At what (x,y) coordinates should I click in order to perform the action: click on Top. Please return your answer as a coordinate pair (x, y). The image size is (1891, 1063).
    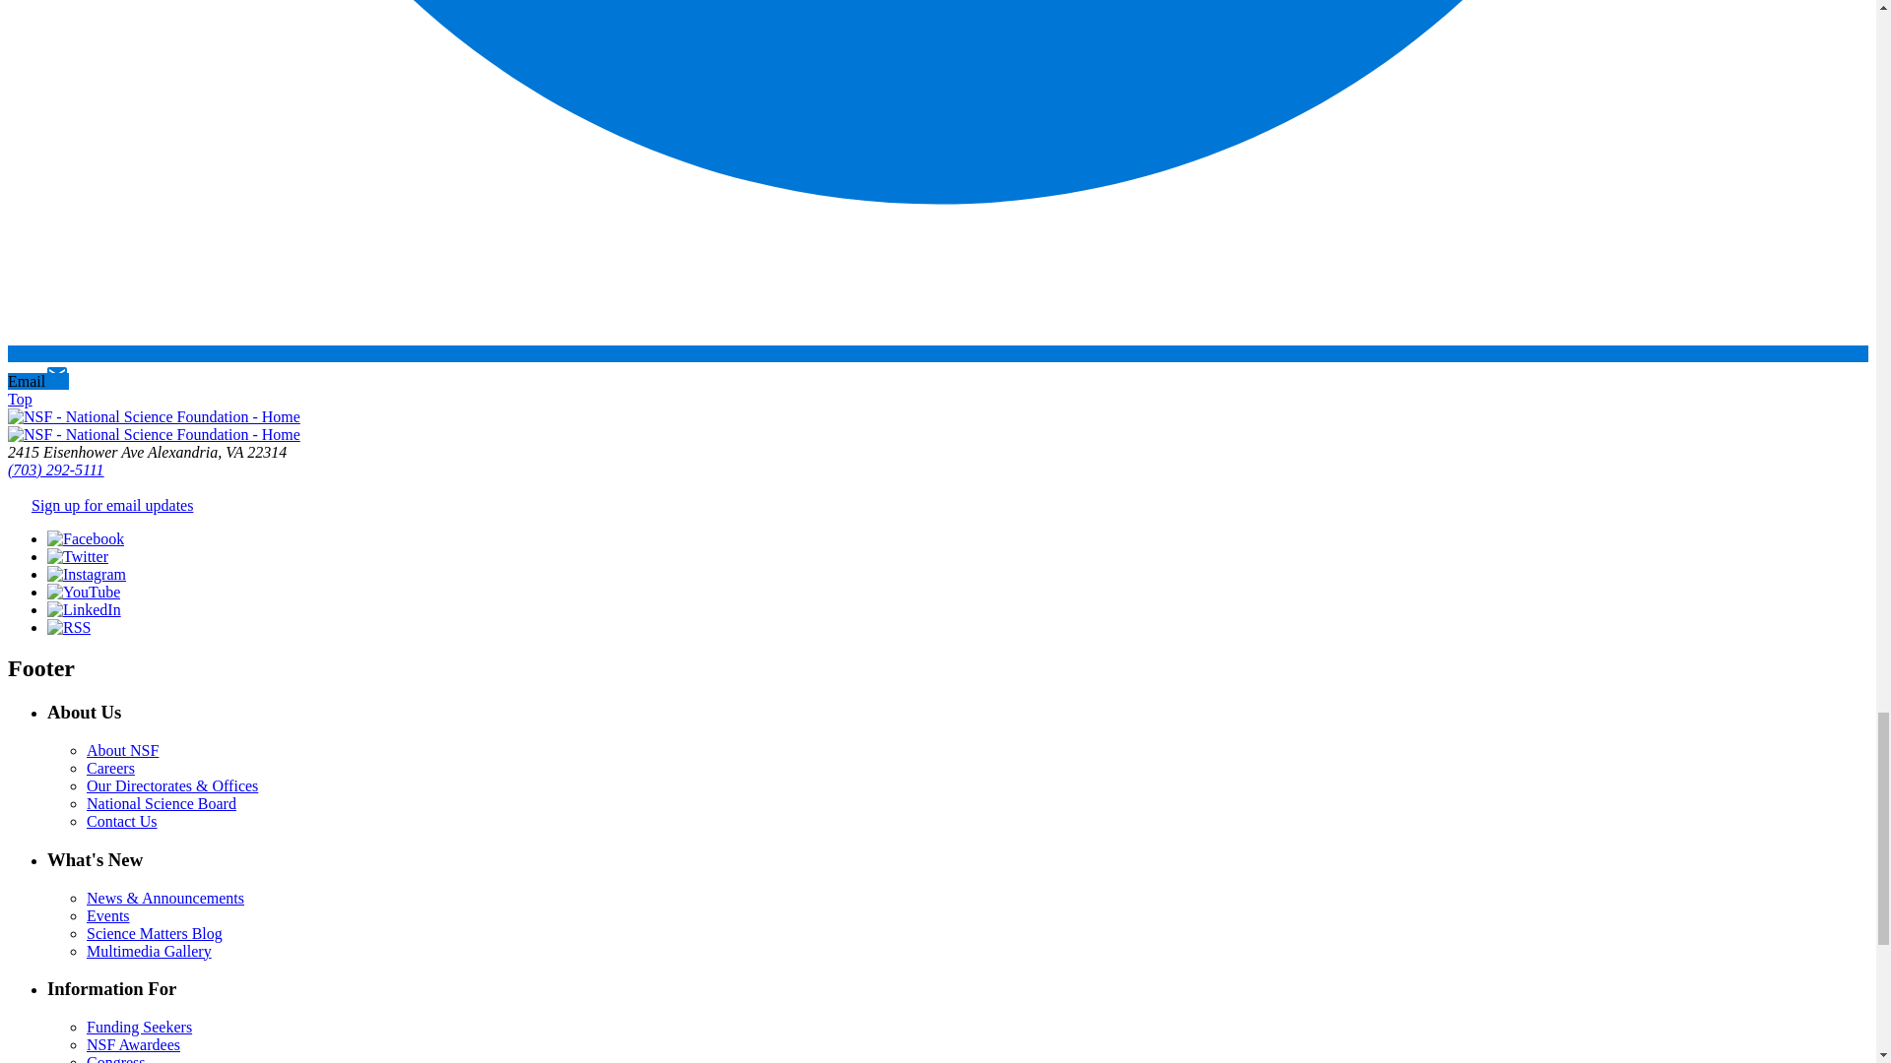
    Looking at the image, I should click on (20, 399).